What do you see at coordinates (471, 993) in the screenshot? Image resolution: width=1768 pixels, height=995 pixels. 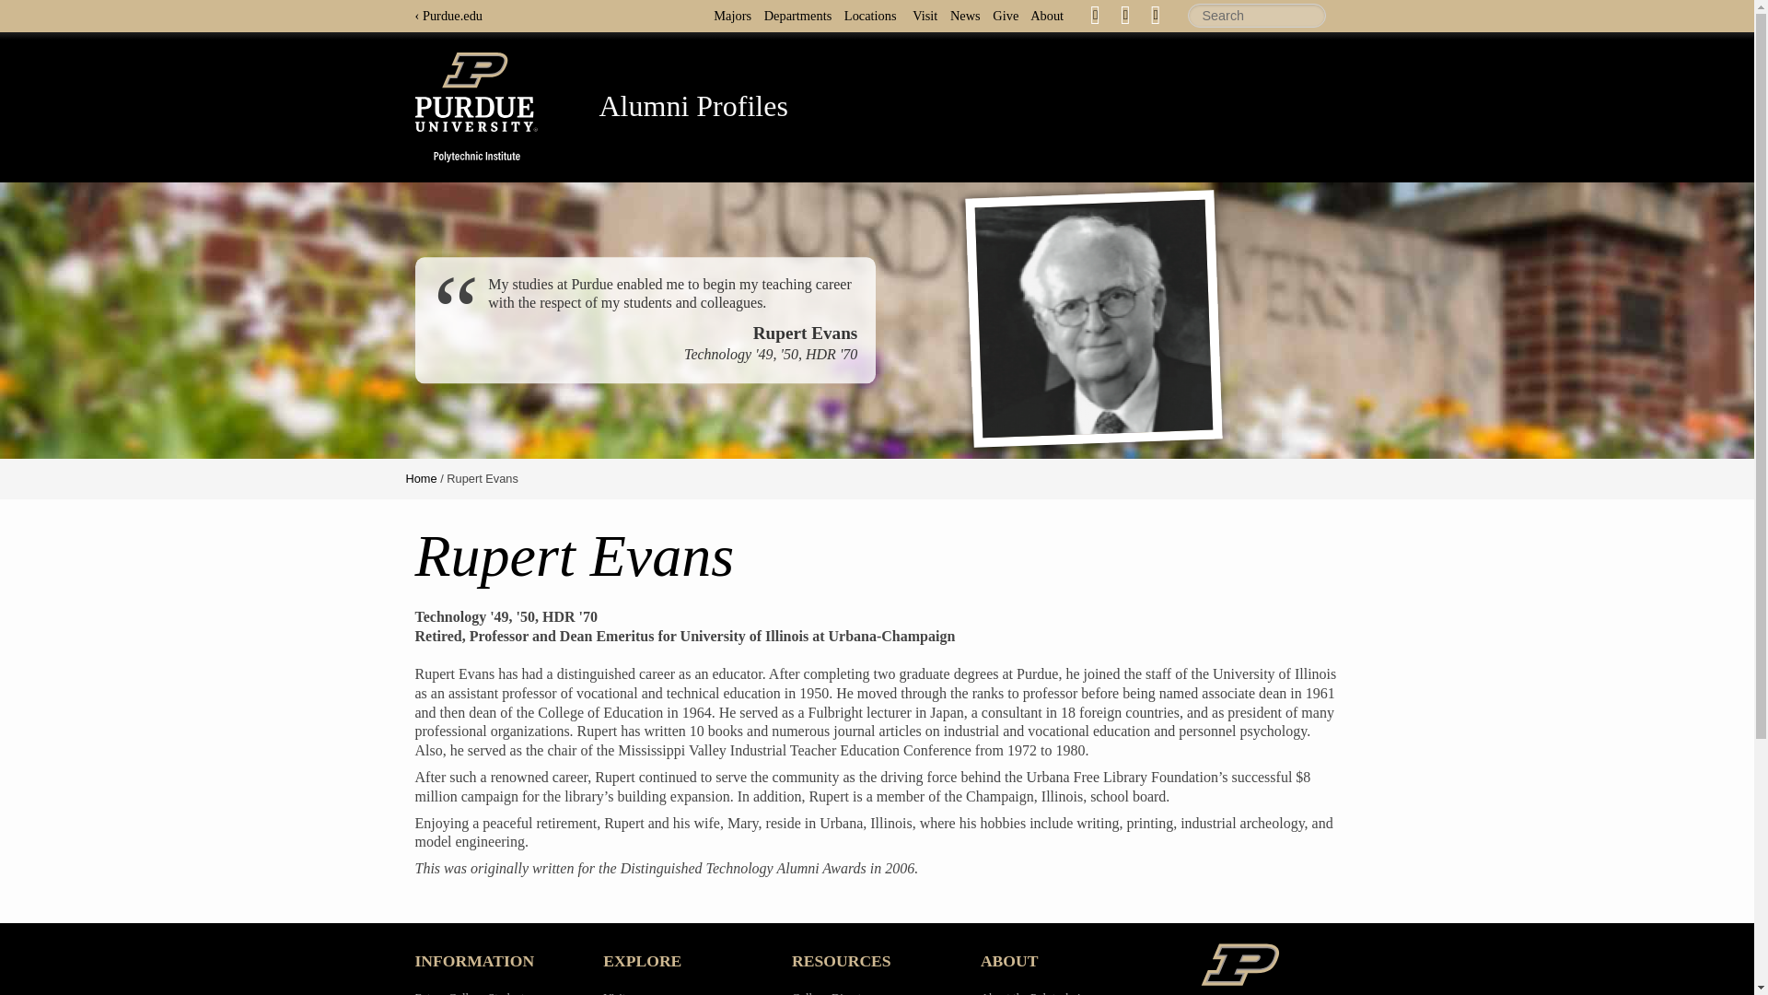 I see `Future College Students` at bounding box center [471, 993].